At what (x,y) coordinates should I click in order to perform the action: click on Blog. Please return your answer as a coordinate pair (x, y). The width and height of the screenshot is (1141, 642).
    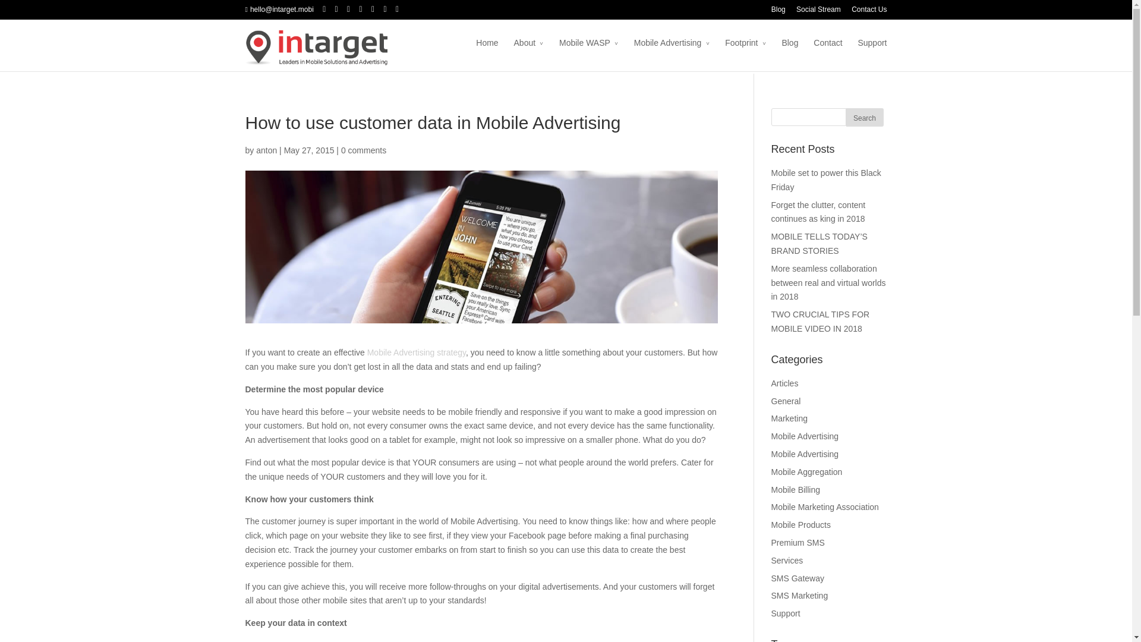
    Looking at the image, I should click on (778, 12).